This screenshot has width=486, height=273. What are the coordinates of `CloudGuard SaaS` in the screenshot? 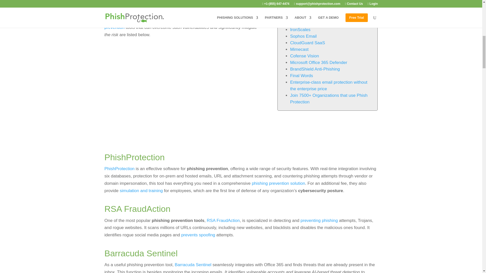 It's located at (308, 43).